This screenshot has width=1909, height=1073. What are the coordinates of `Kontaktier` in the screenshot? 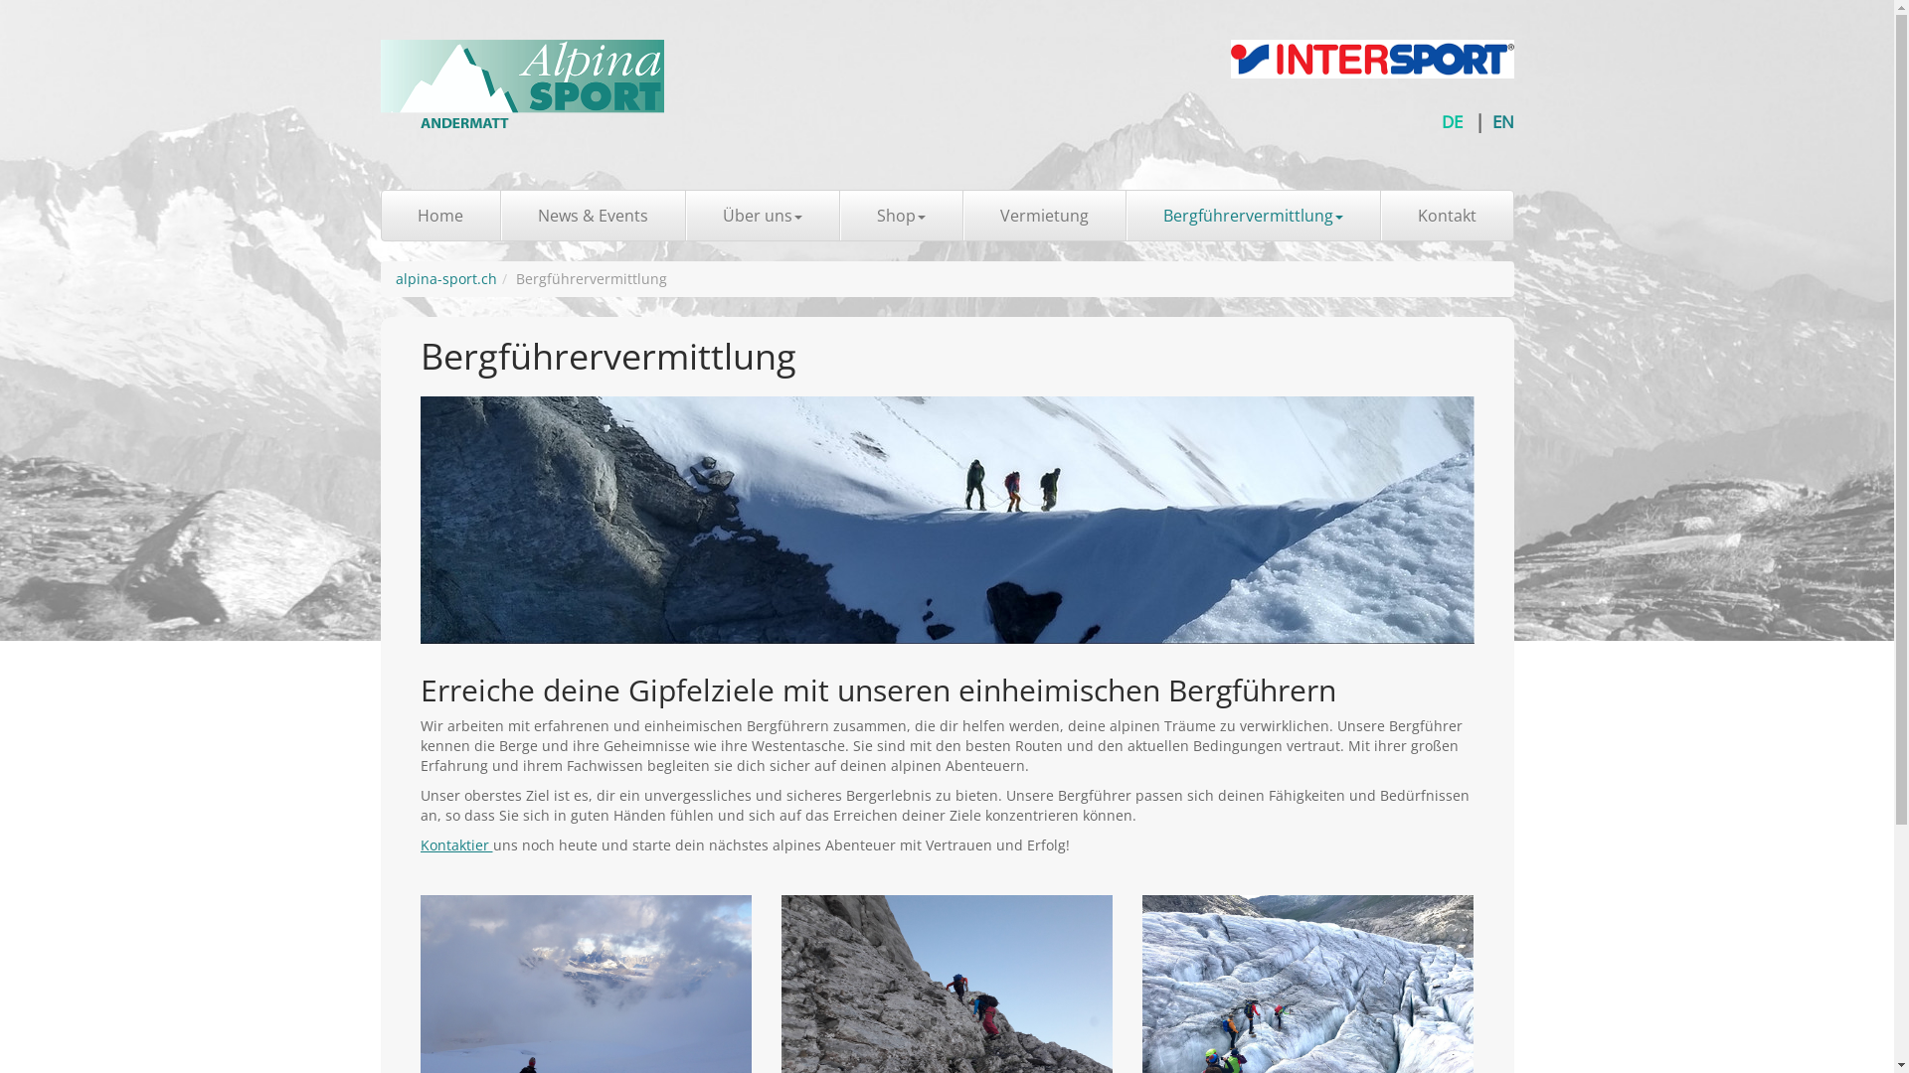 It's located at (455, 844).